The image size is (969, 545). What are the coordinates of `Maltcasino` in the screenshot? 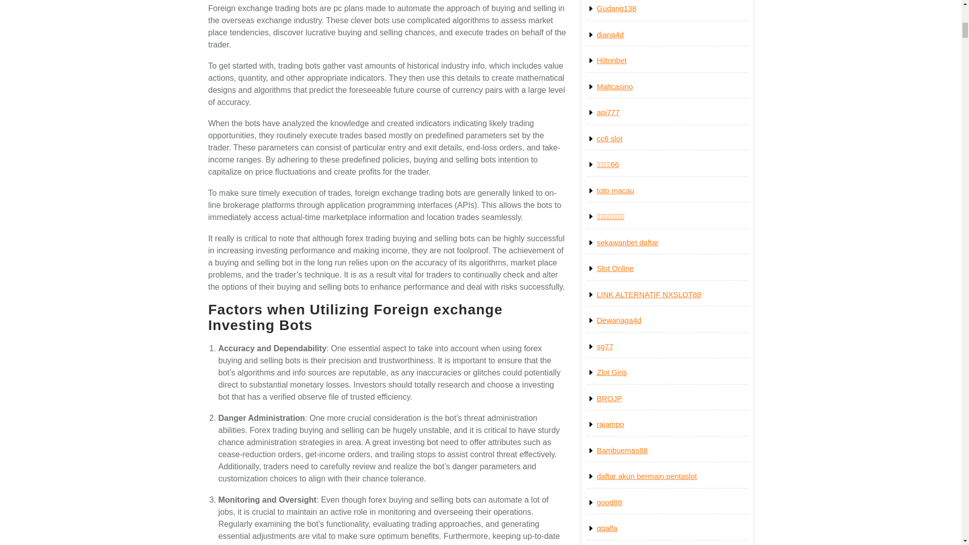 It's located at (615, 87).